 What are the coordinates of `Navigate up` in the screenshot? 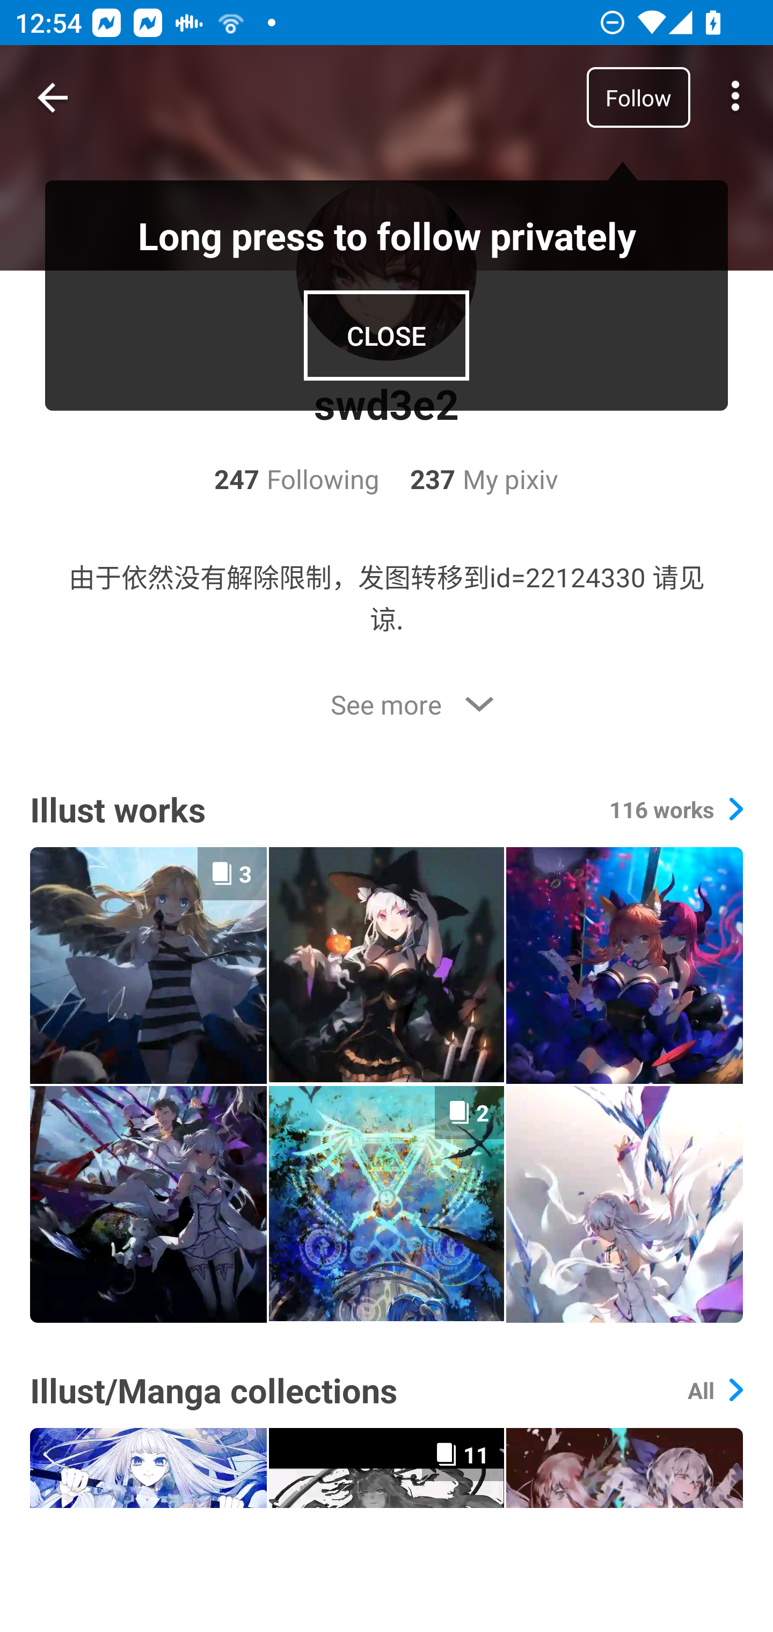 It's located at (53, 98).